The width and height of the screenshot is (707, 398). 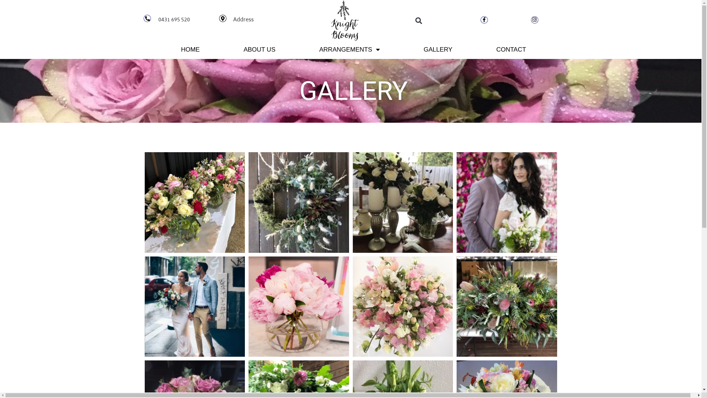 What do you see at coordinates (259, 50) in the screenshot?
I see `ABOUT US` at bounding box center [259, 50].